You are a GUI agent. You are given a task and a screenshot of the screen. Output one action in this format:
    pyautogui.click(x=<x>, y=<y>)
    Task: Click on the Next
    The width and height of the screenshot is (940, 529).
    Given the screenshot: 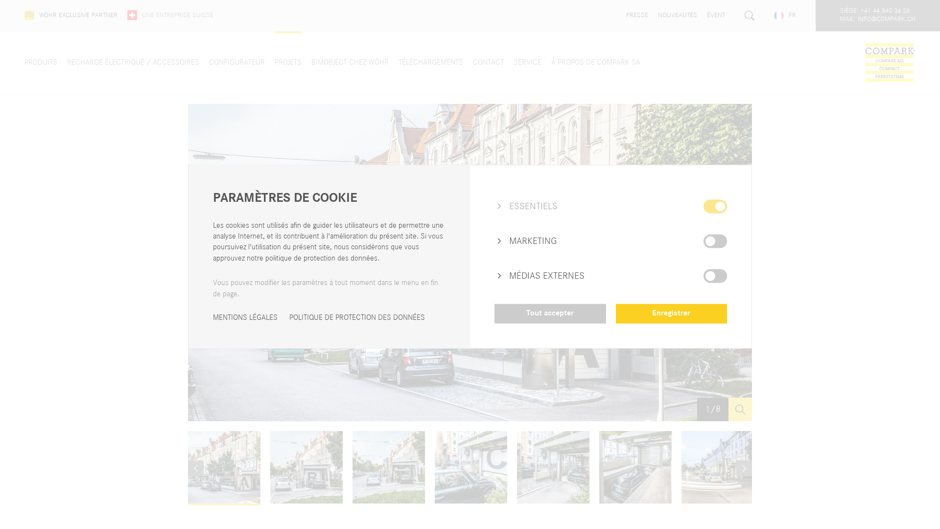 What is the action you would take?
    pyautogui.click(x=740, y=263)
    